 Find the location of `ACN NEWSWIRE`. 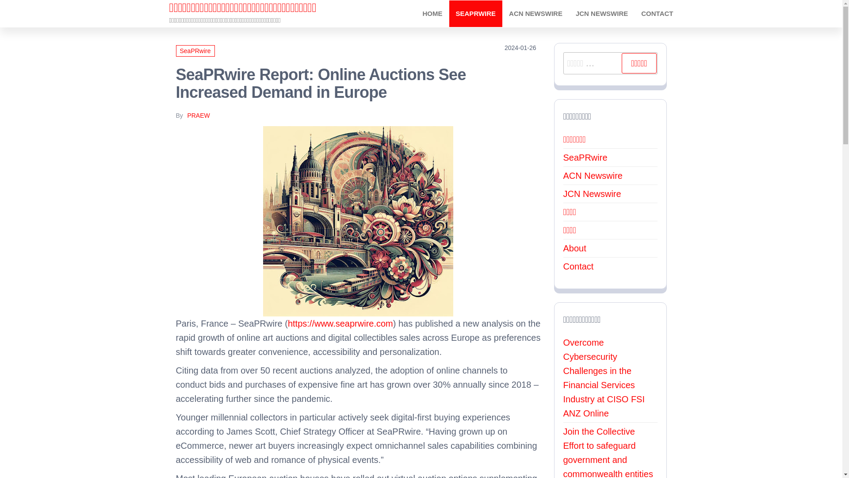

ACN NEWSWIRE is located at coordinates (535, 13).